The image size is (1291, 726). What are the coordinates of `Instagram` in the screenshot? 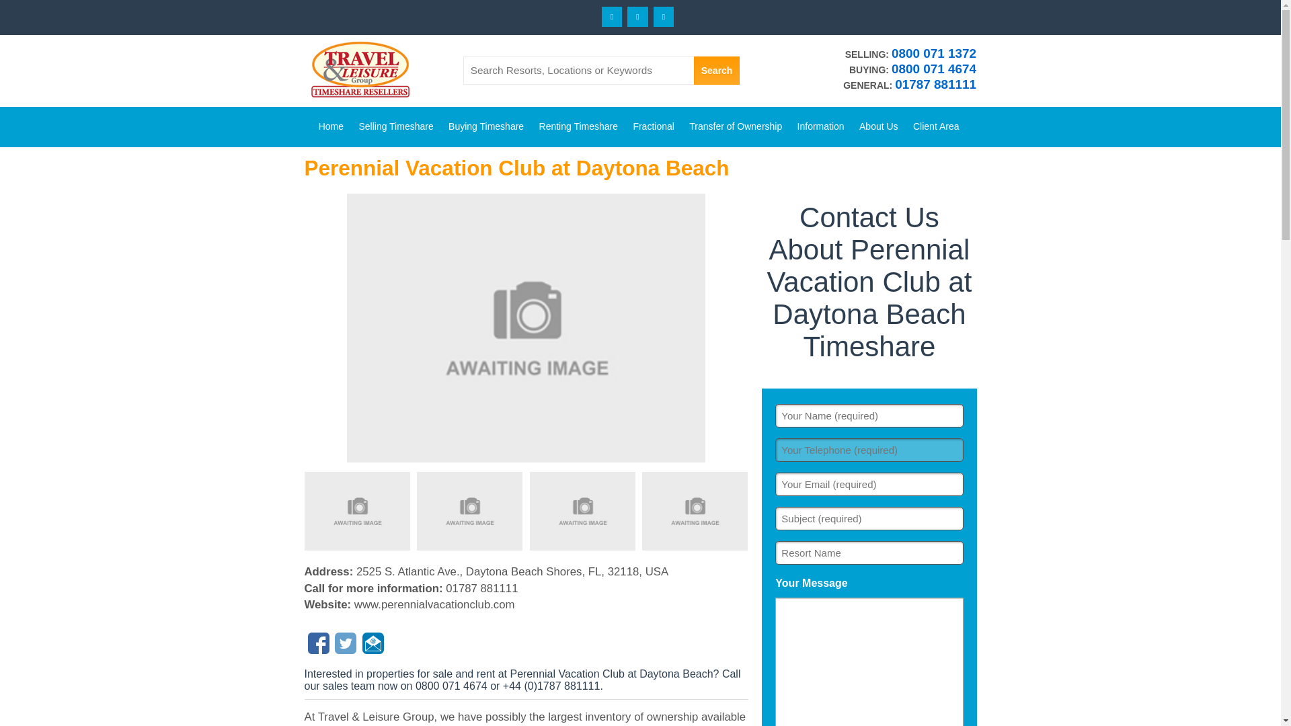 It's located at (663, 16).